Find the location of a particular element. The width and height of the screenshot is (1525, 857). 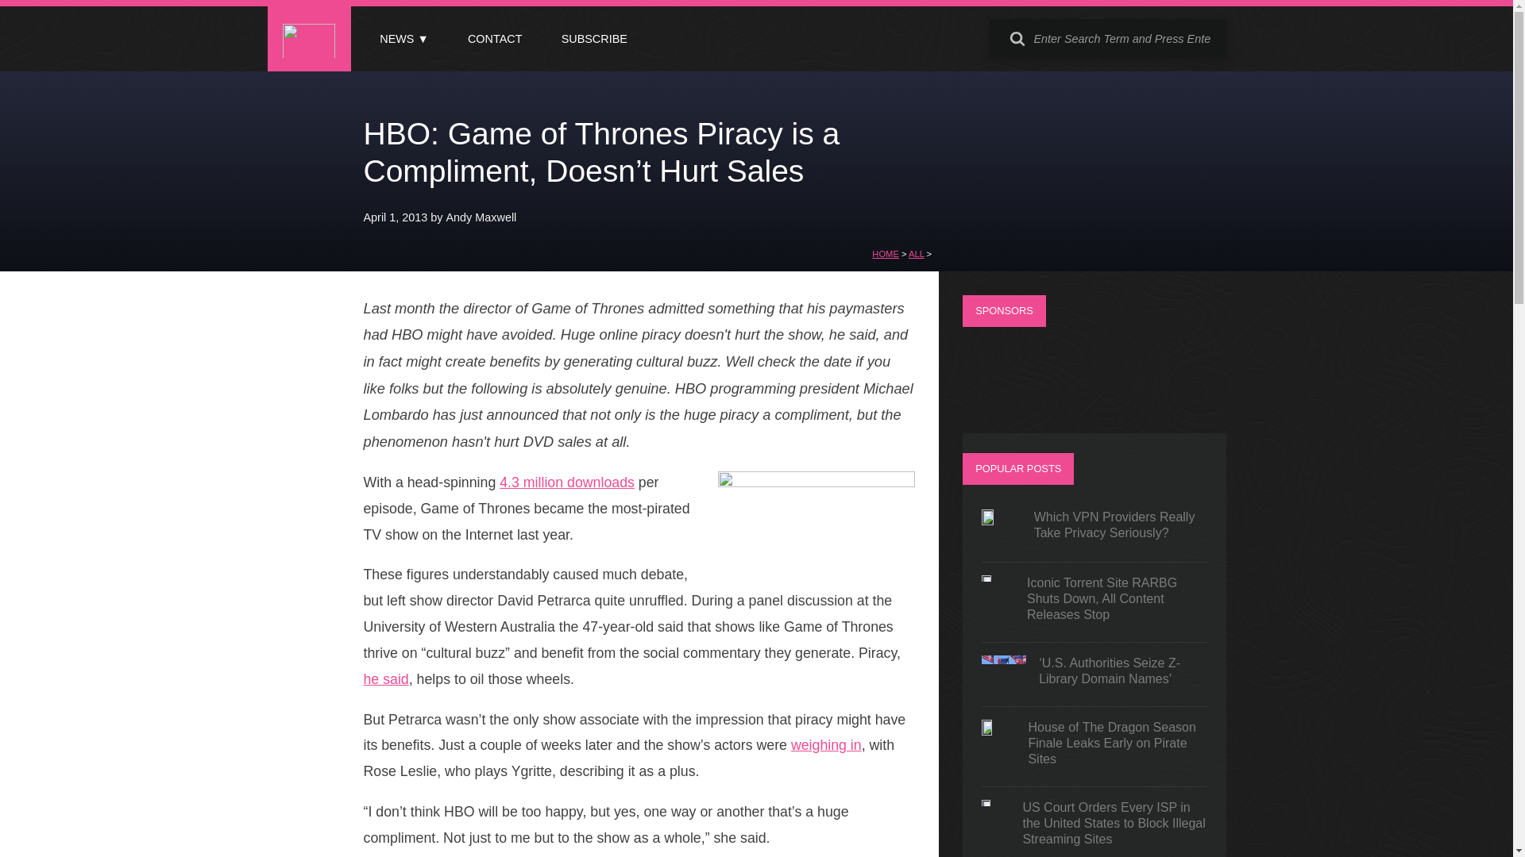

Go to TorrentFreak. is located at coordinates (886, 254).